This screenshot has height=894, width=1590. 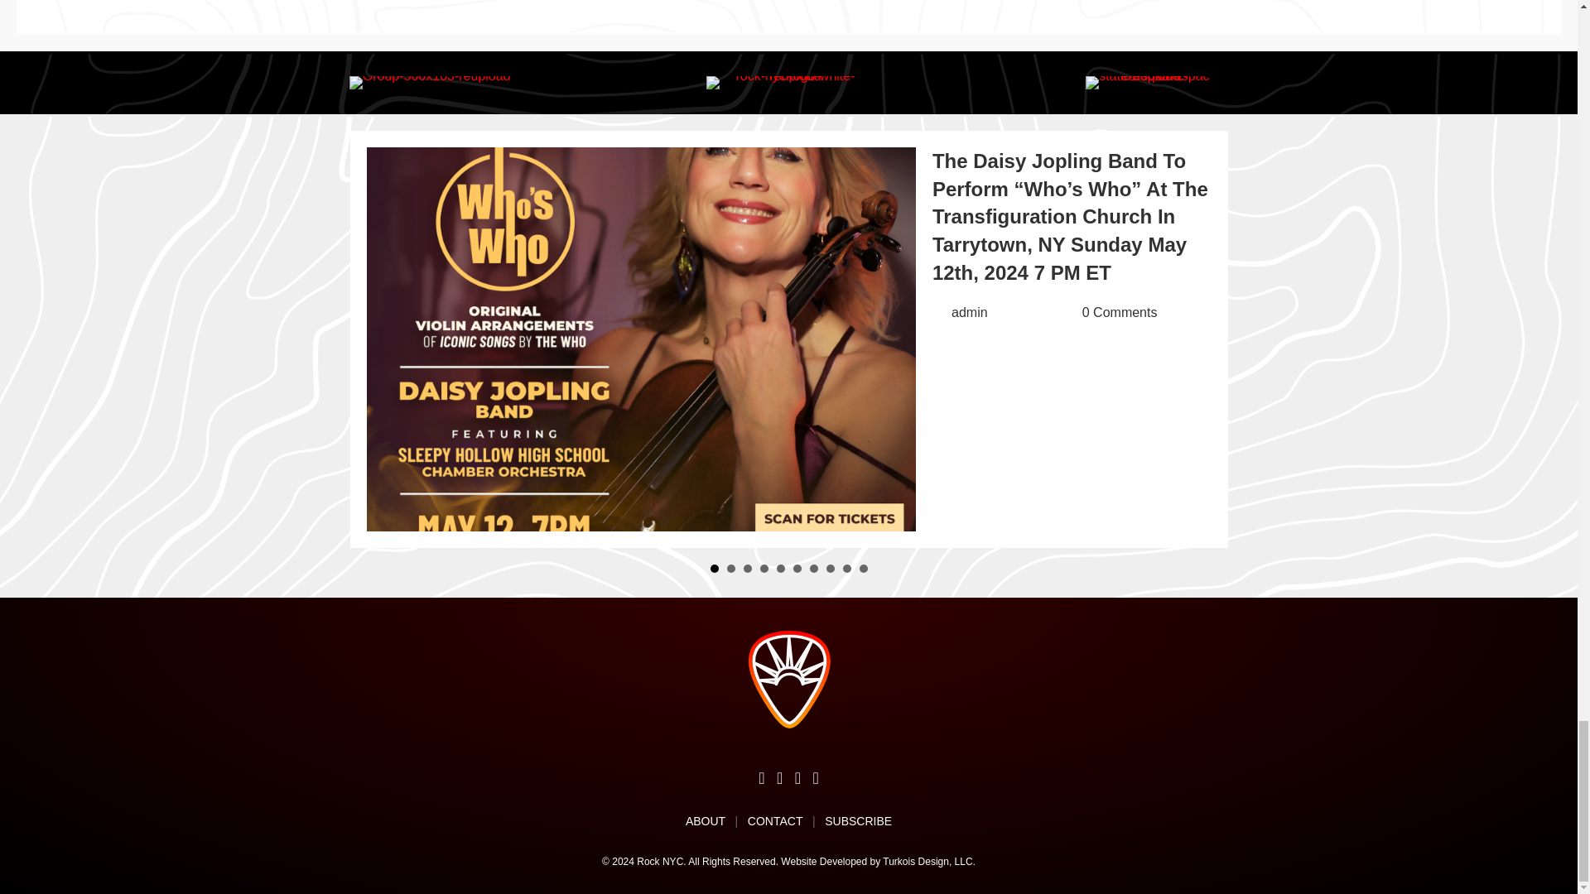 I want to click on static1.squarespace-500x371-reupload, so click(x=1148, y=83).